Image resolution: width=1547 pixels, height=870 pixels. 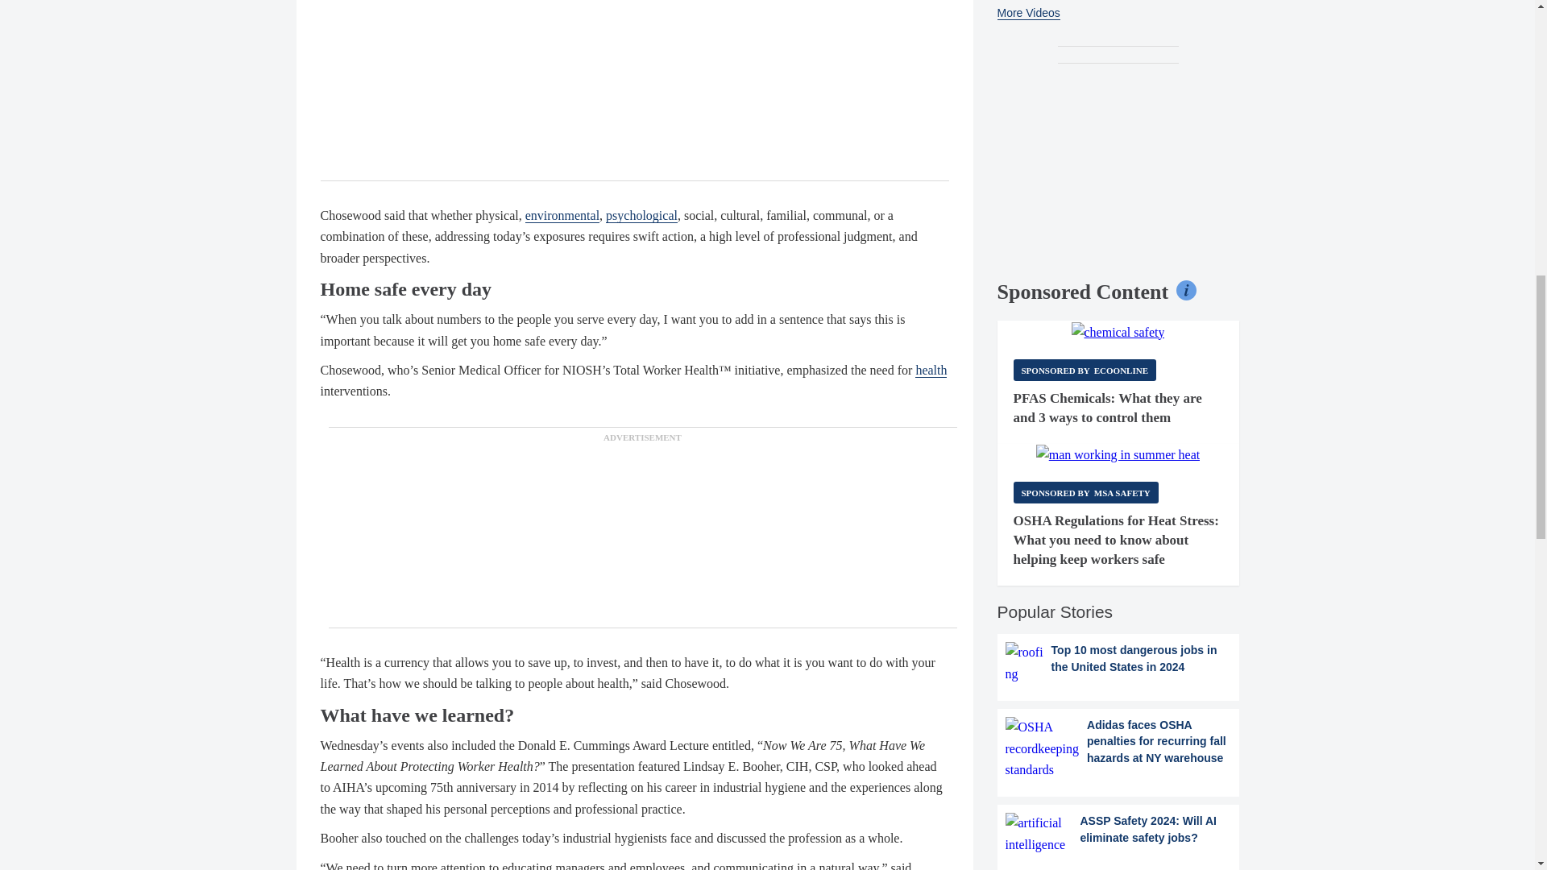 What do you see at coordinates (1118, 454) in the screenshot?
I see `man working in summer heat` at bounding box center [1118, 454].